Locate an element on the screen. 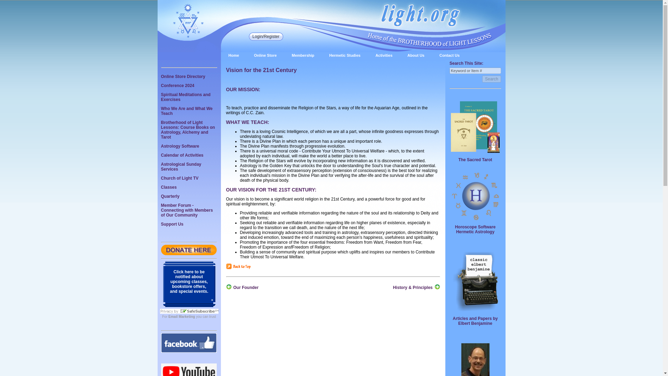  Online Store is located at coordinates (265, 55).